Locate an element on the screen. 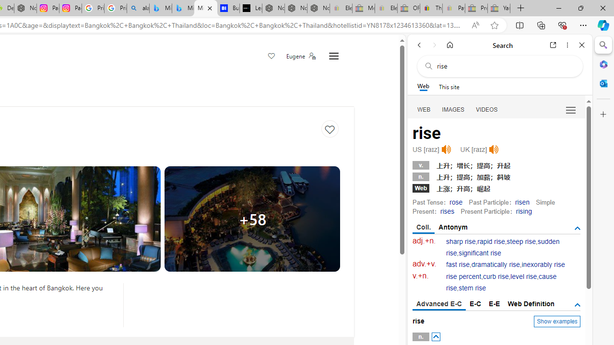 The image size is (614, 345). steep rise is located at coordinates (521, 241).